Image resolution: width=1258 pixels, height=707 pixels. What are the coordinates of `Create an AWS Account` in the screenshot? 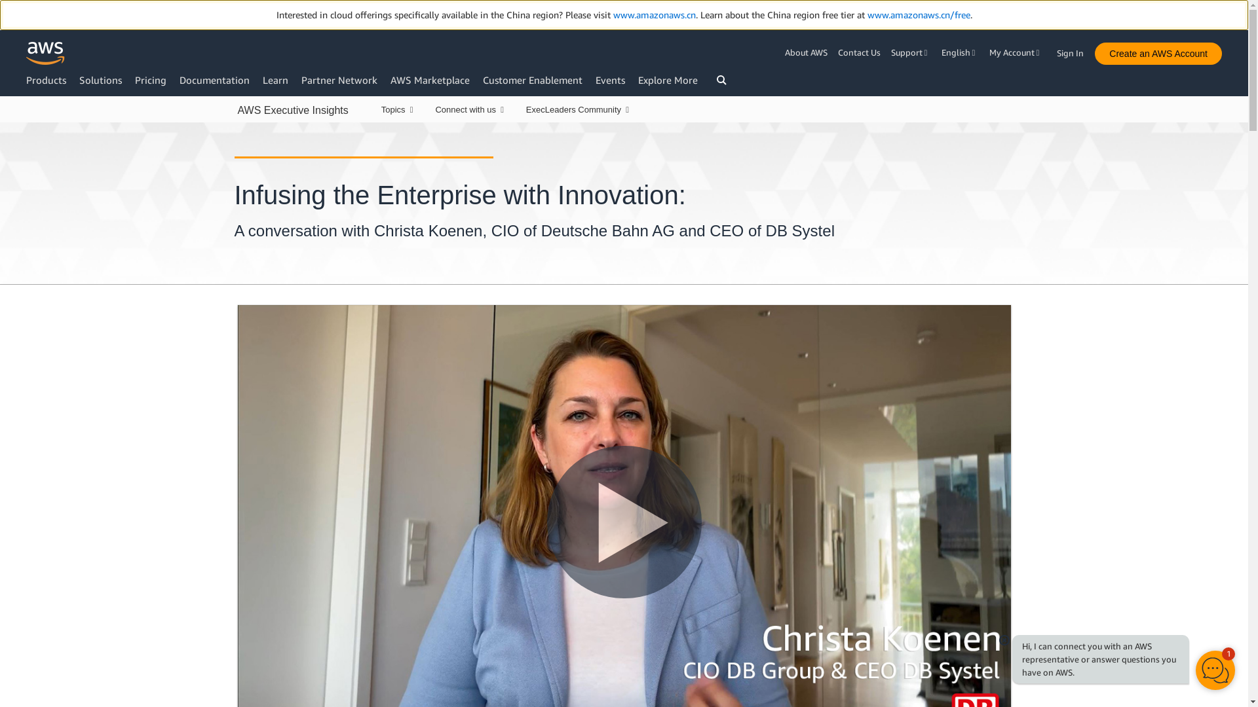 It's located at (1158, 54).